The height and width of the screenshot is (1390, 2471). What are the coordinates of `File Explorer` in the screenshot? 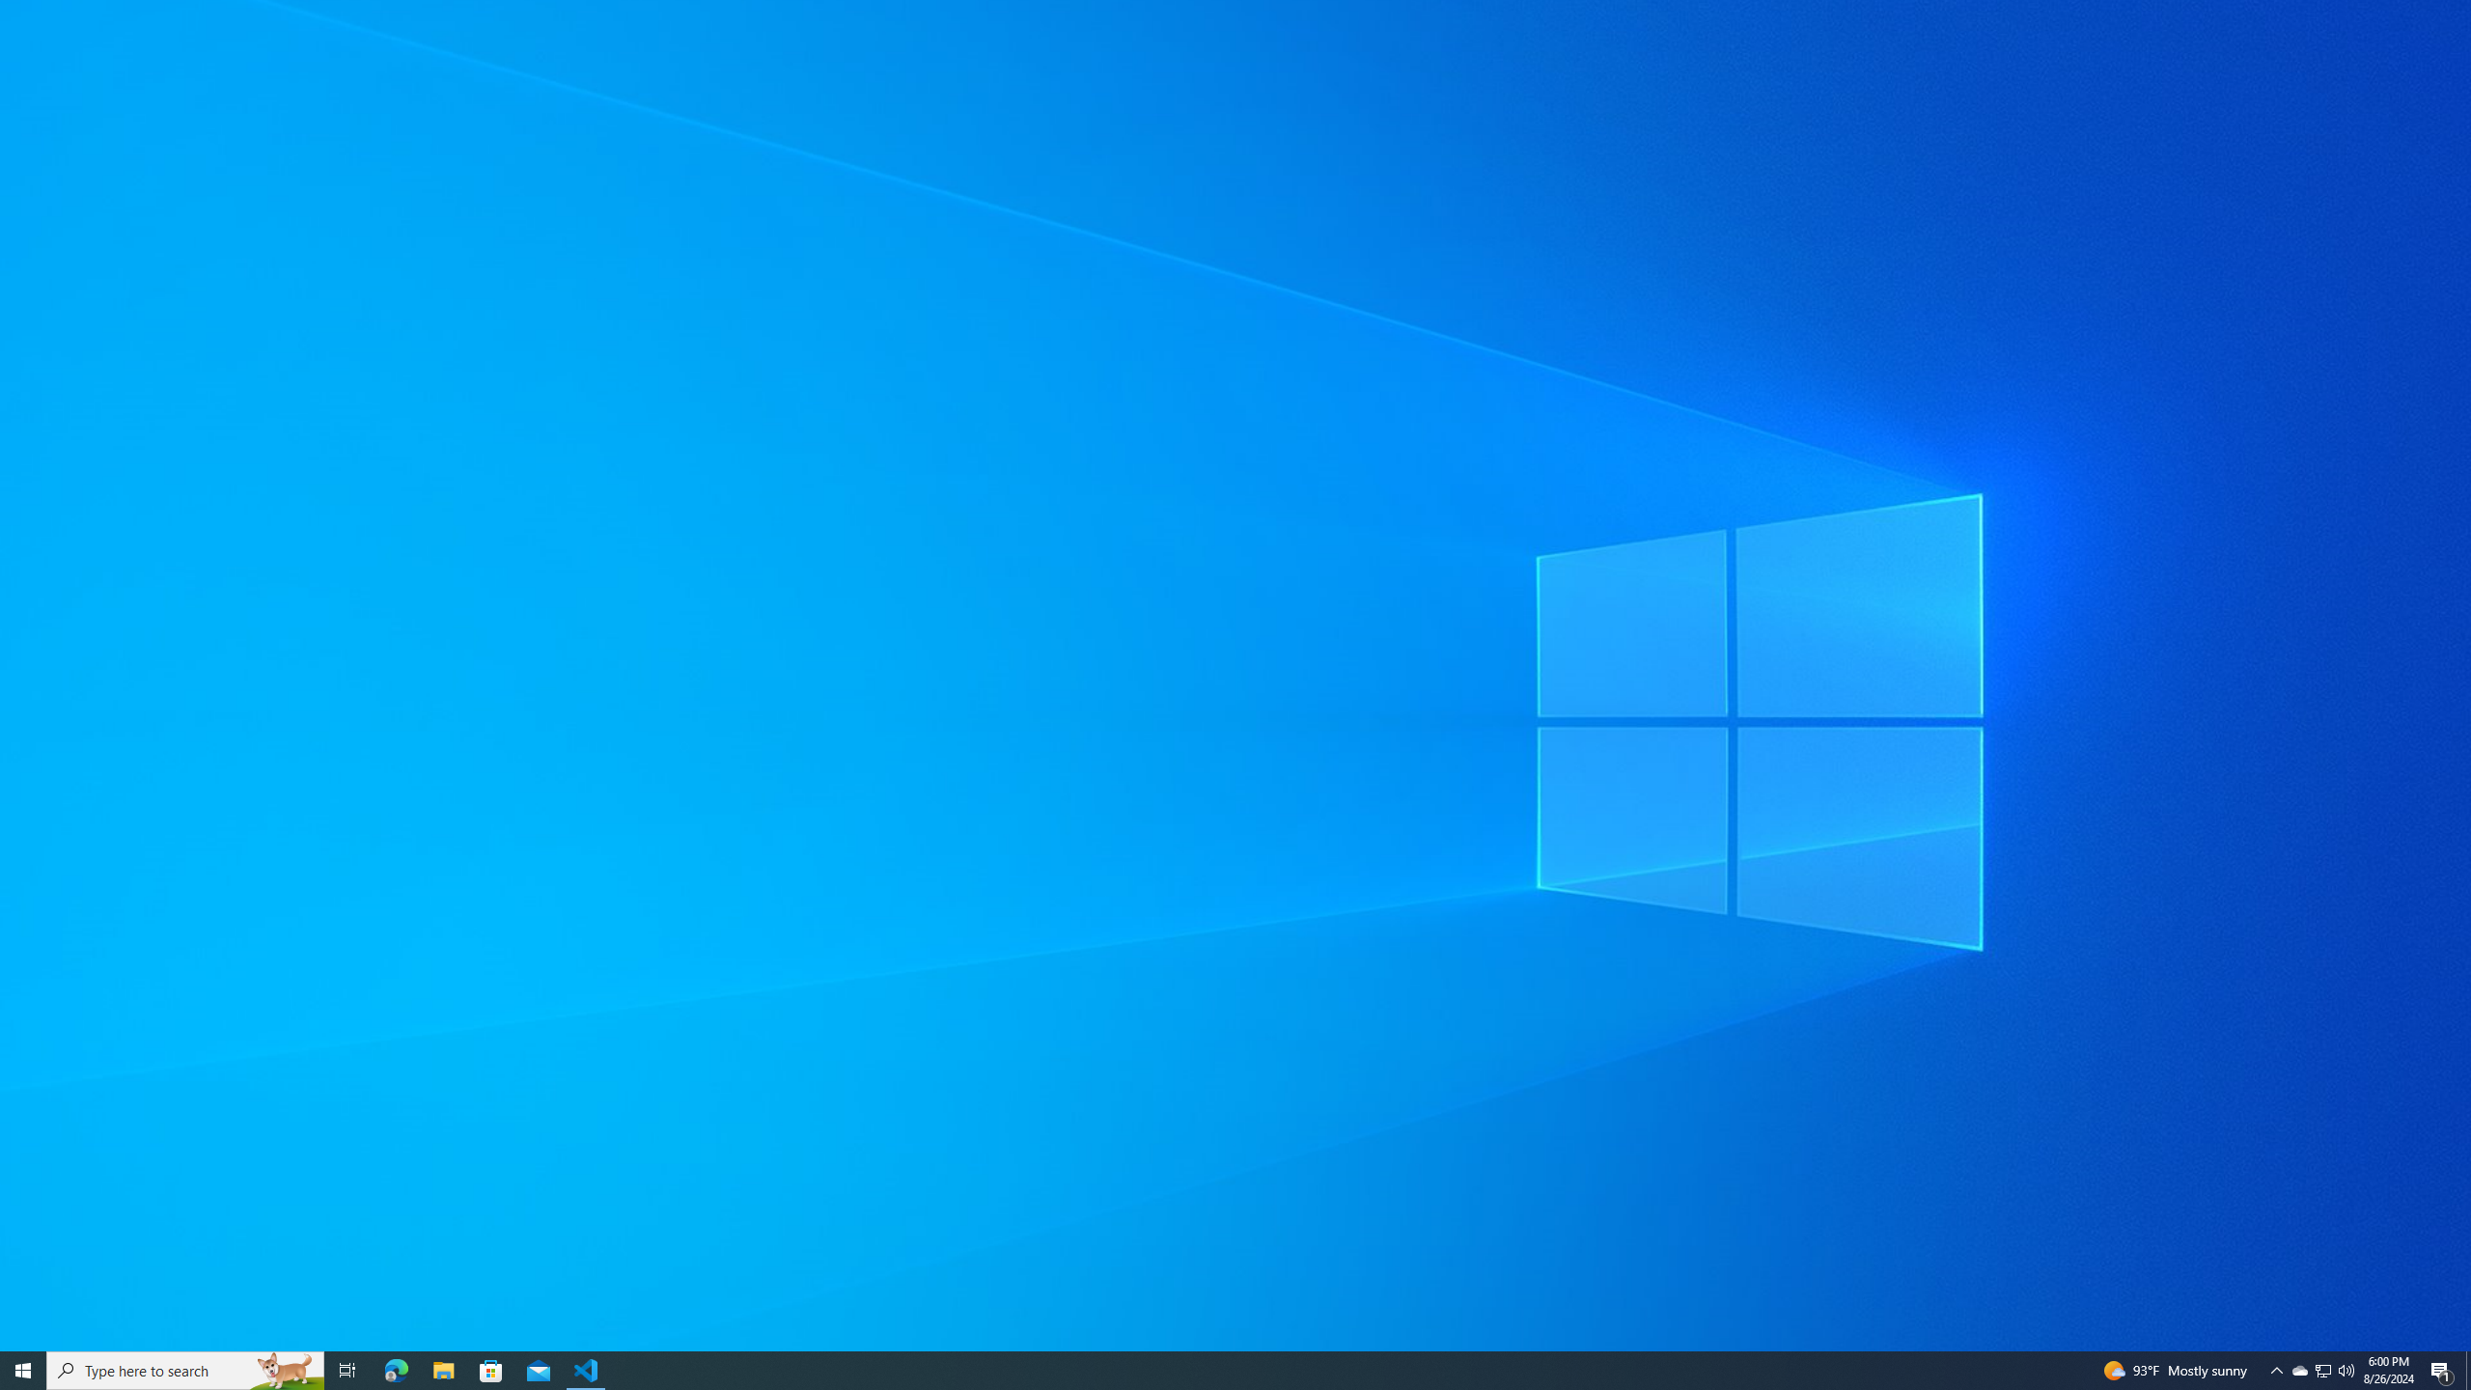 It's located at (2346, 1371).